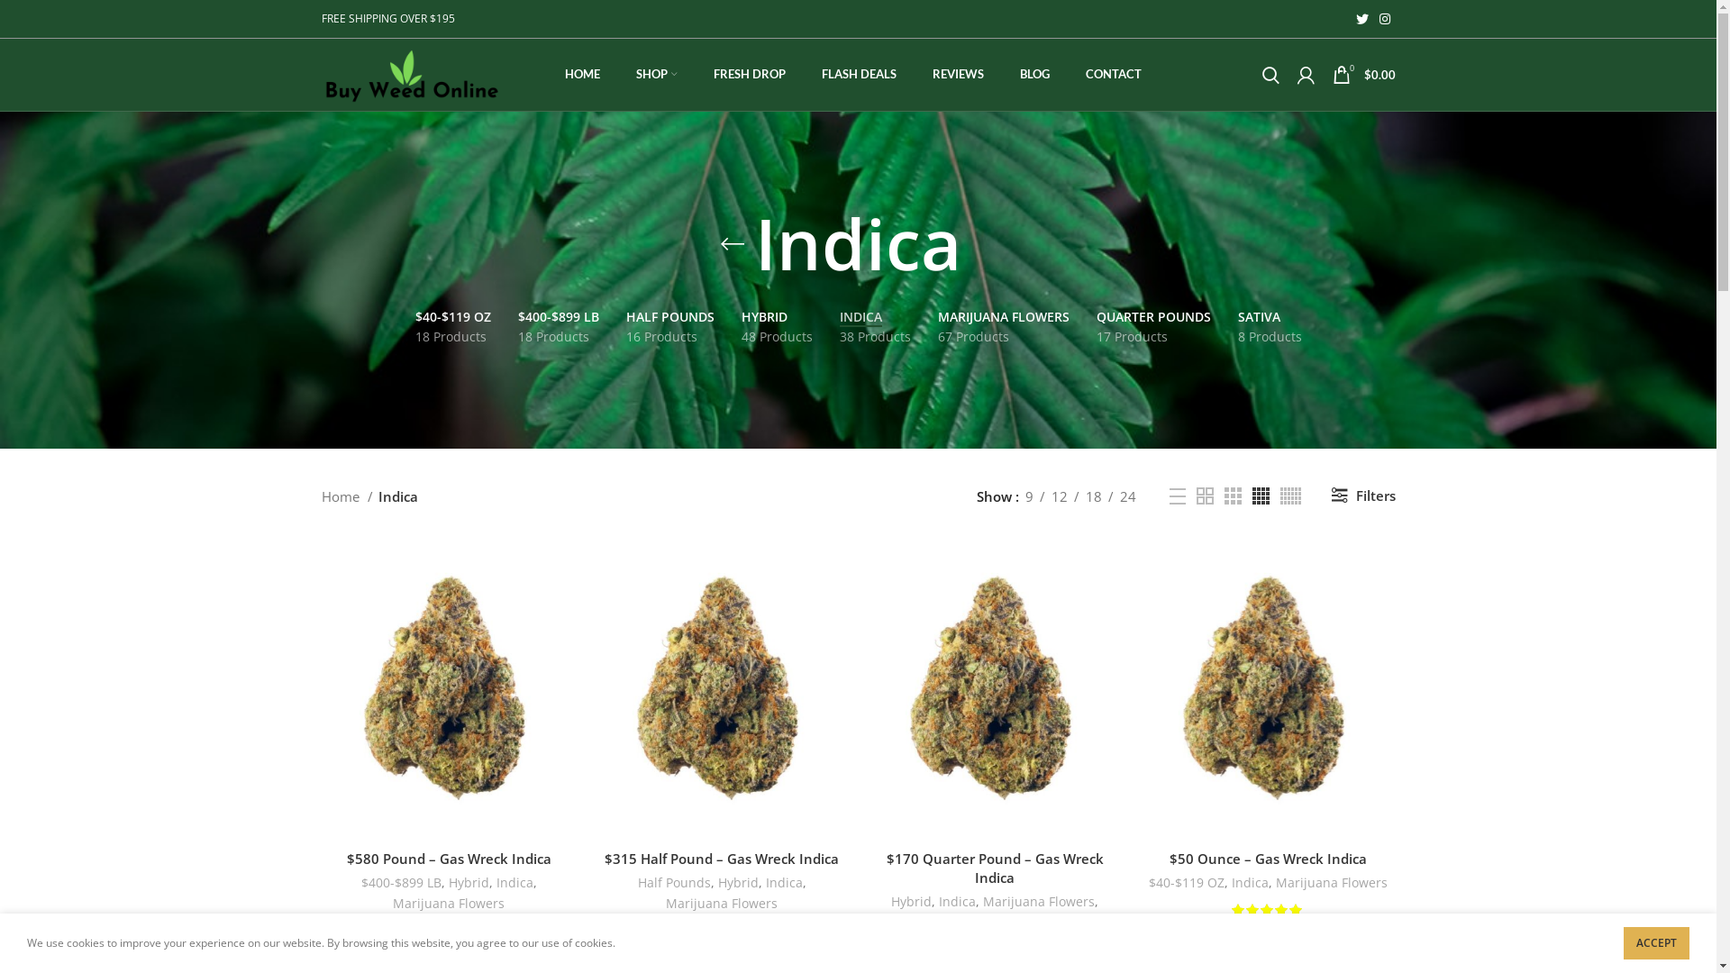 The width and height of the screenshot is (1730, 973). Describe the element at coordinates (722, 905) in the screenshot. I see `Marijuana Flowers` at that location.